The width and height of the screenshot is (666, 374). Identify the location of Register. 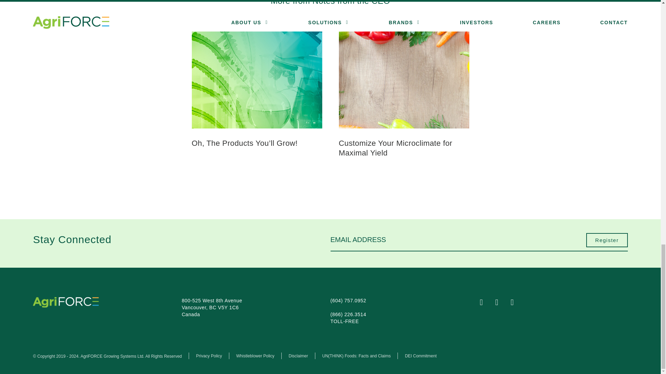
(607, 240).